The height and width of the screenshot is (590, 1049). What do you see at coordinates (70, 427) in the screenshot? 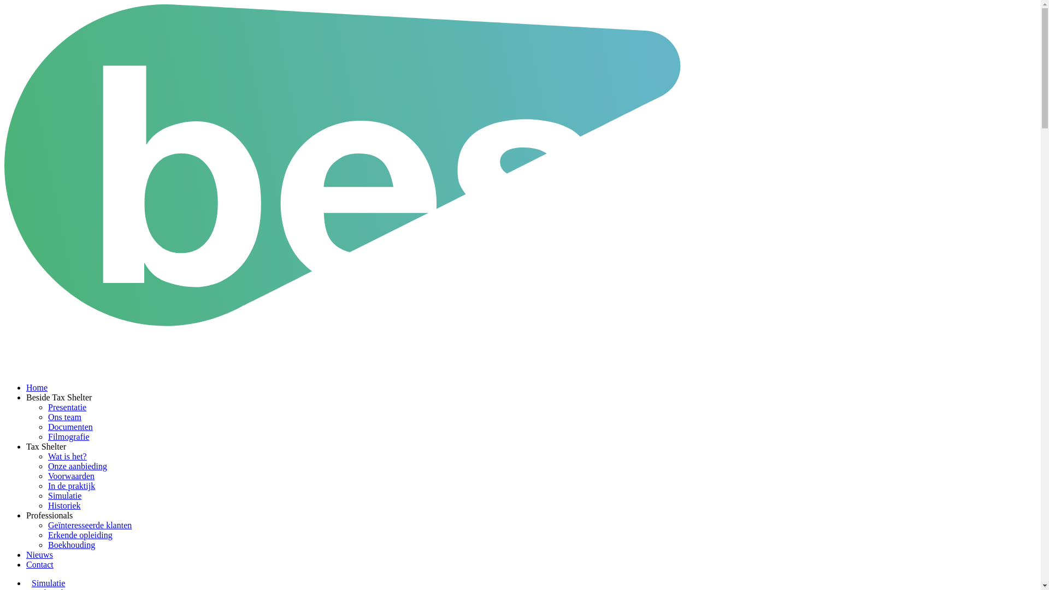
I see `Documenten` at bounding box center [70, 427].